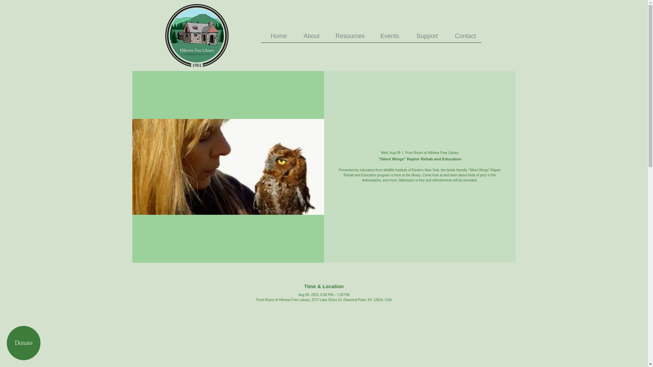 The width and height of the screenshot is (653, 367). Describe the element at coordinates (387, 38) in the screenshot. I see `Events` at that location.